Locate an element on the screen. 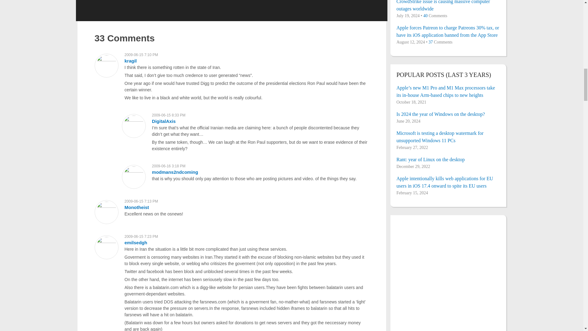 The height and width of the screenshot is (331, 588). DigitalAxis is located at coordinates (164, 121).